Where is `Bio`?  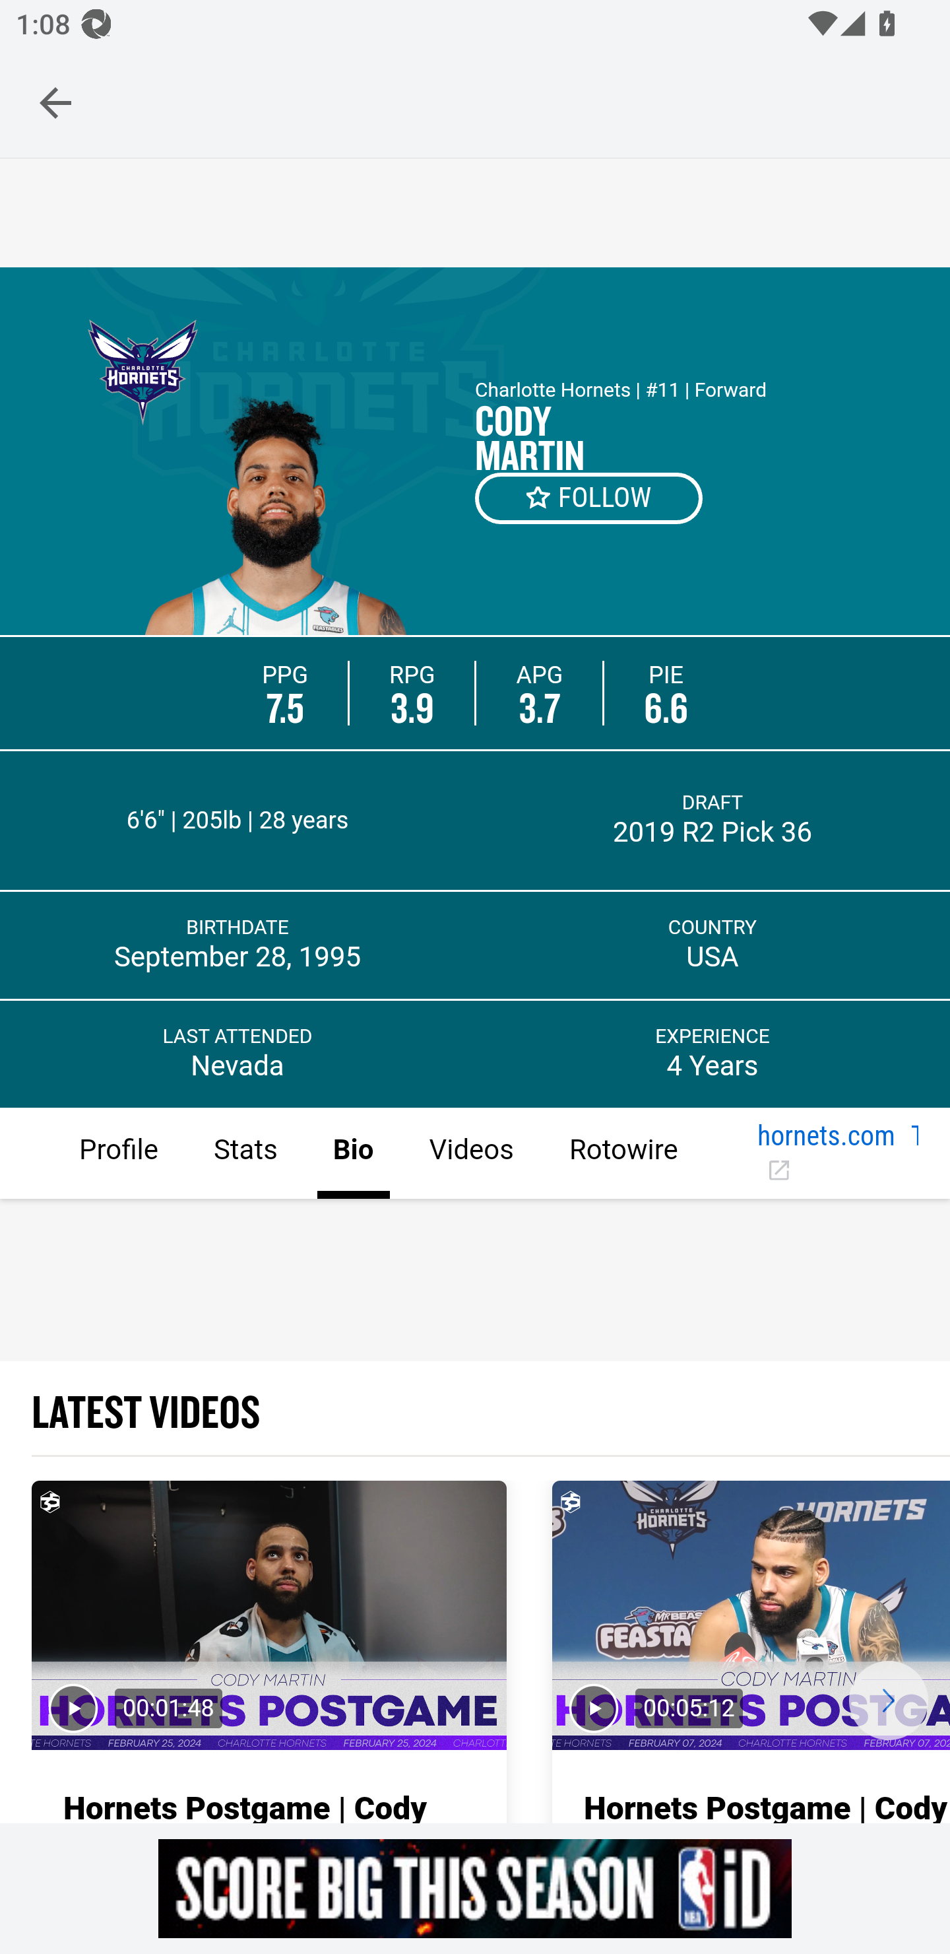
Bio is located at coordinates (352, 1155).